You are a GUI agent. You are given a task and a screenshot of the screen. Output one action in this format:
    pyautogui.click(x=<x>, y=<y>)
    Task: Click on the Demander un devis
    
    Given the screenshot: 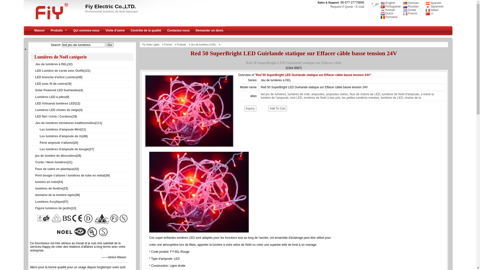 What is the action you would take?
    pyautogui.click(x=209, y=30)
    